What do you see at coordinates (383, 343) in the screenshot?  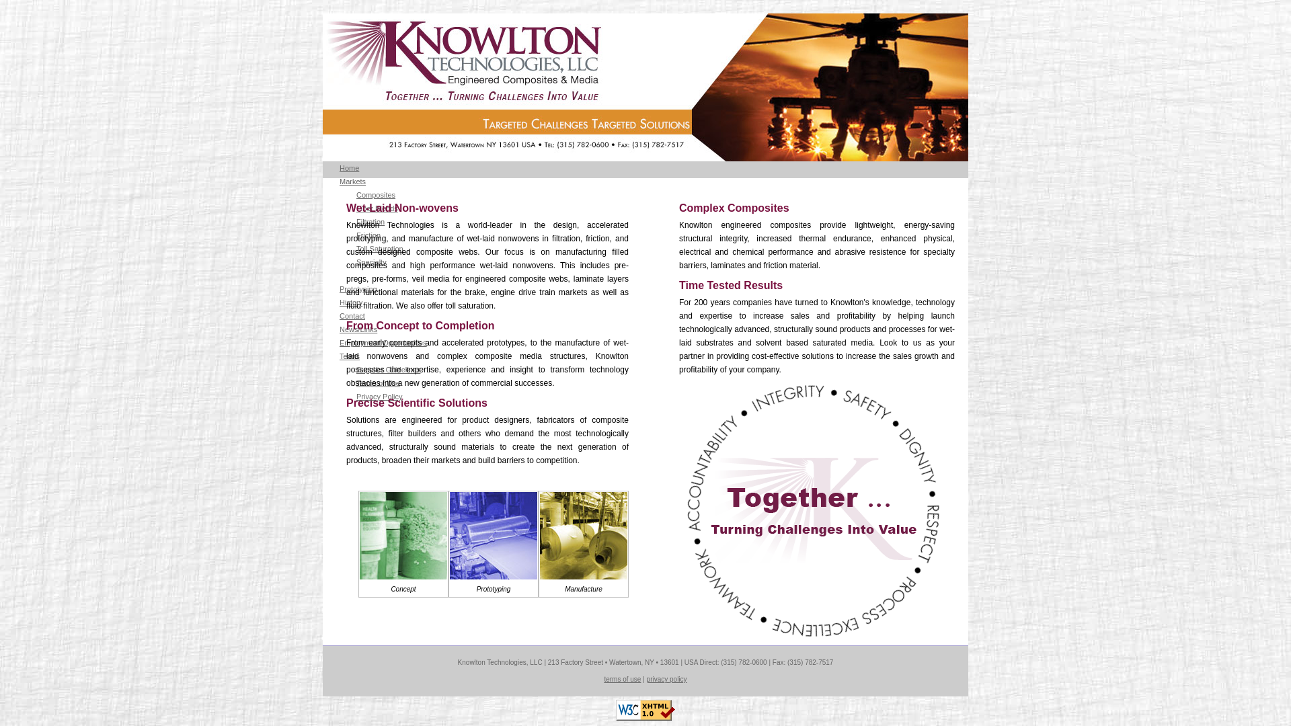 I see `Employment Opportunities` at bounding box center [383, 343].